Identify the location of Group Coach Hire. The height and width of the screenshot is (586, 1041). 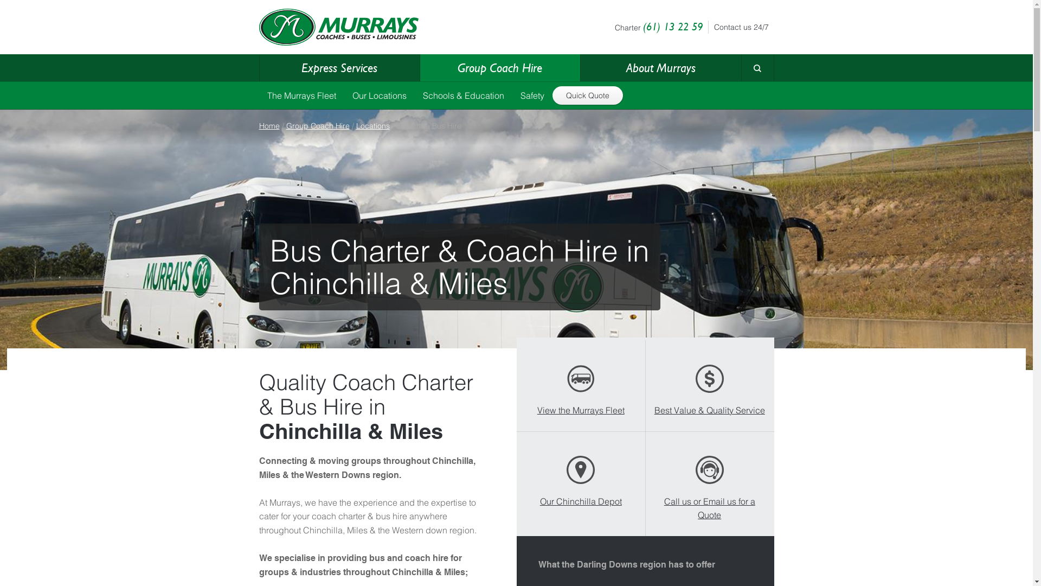
(500, 68).